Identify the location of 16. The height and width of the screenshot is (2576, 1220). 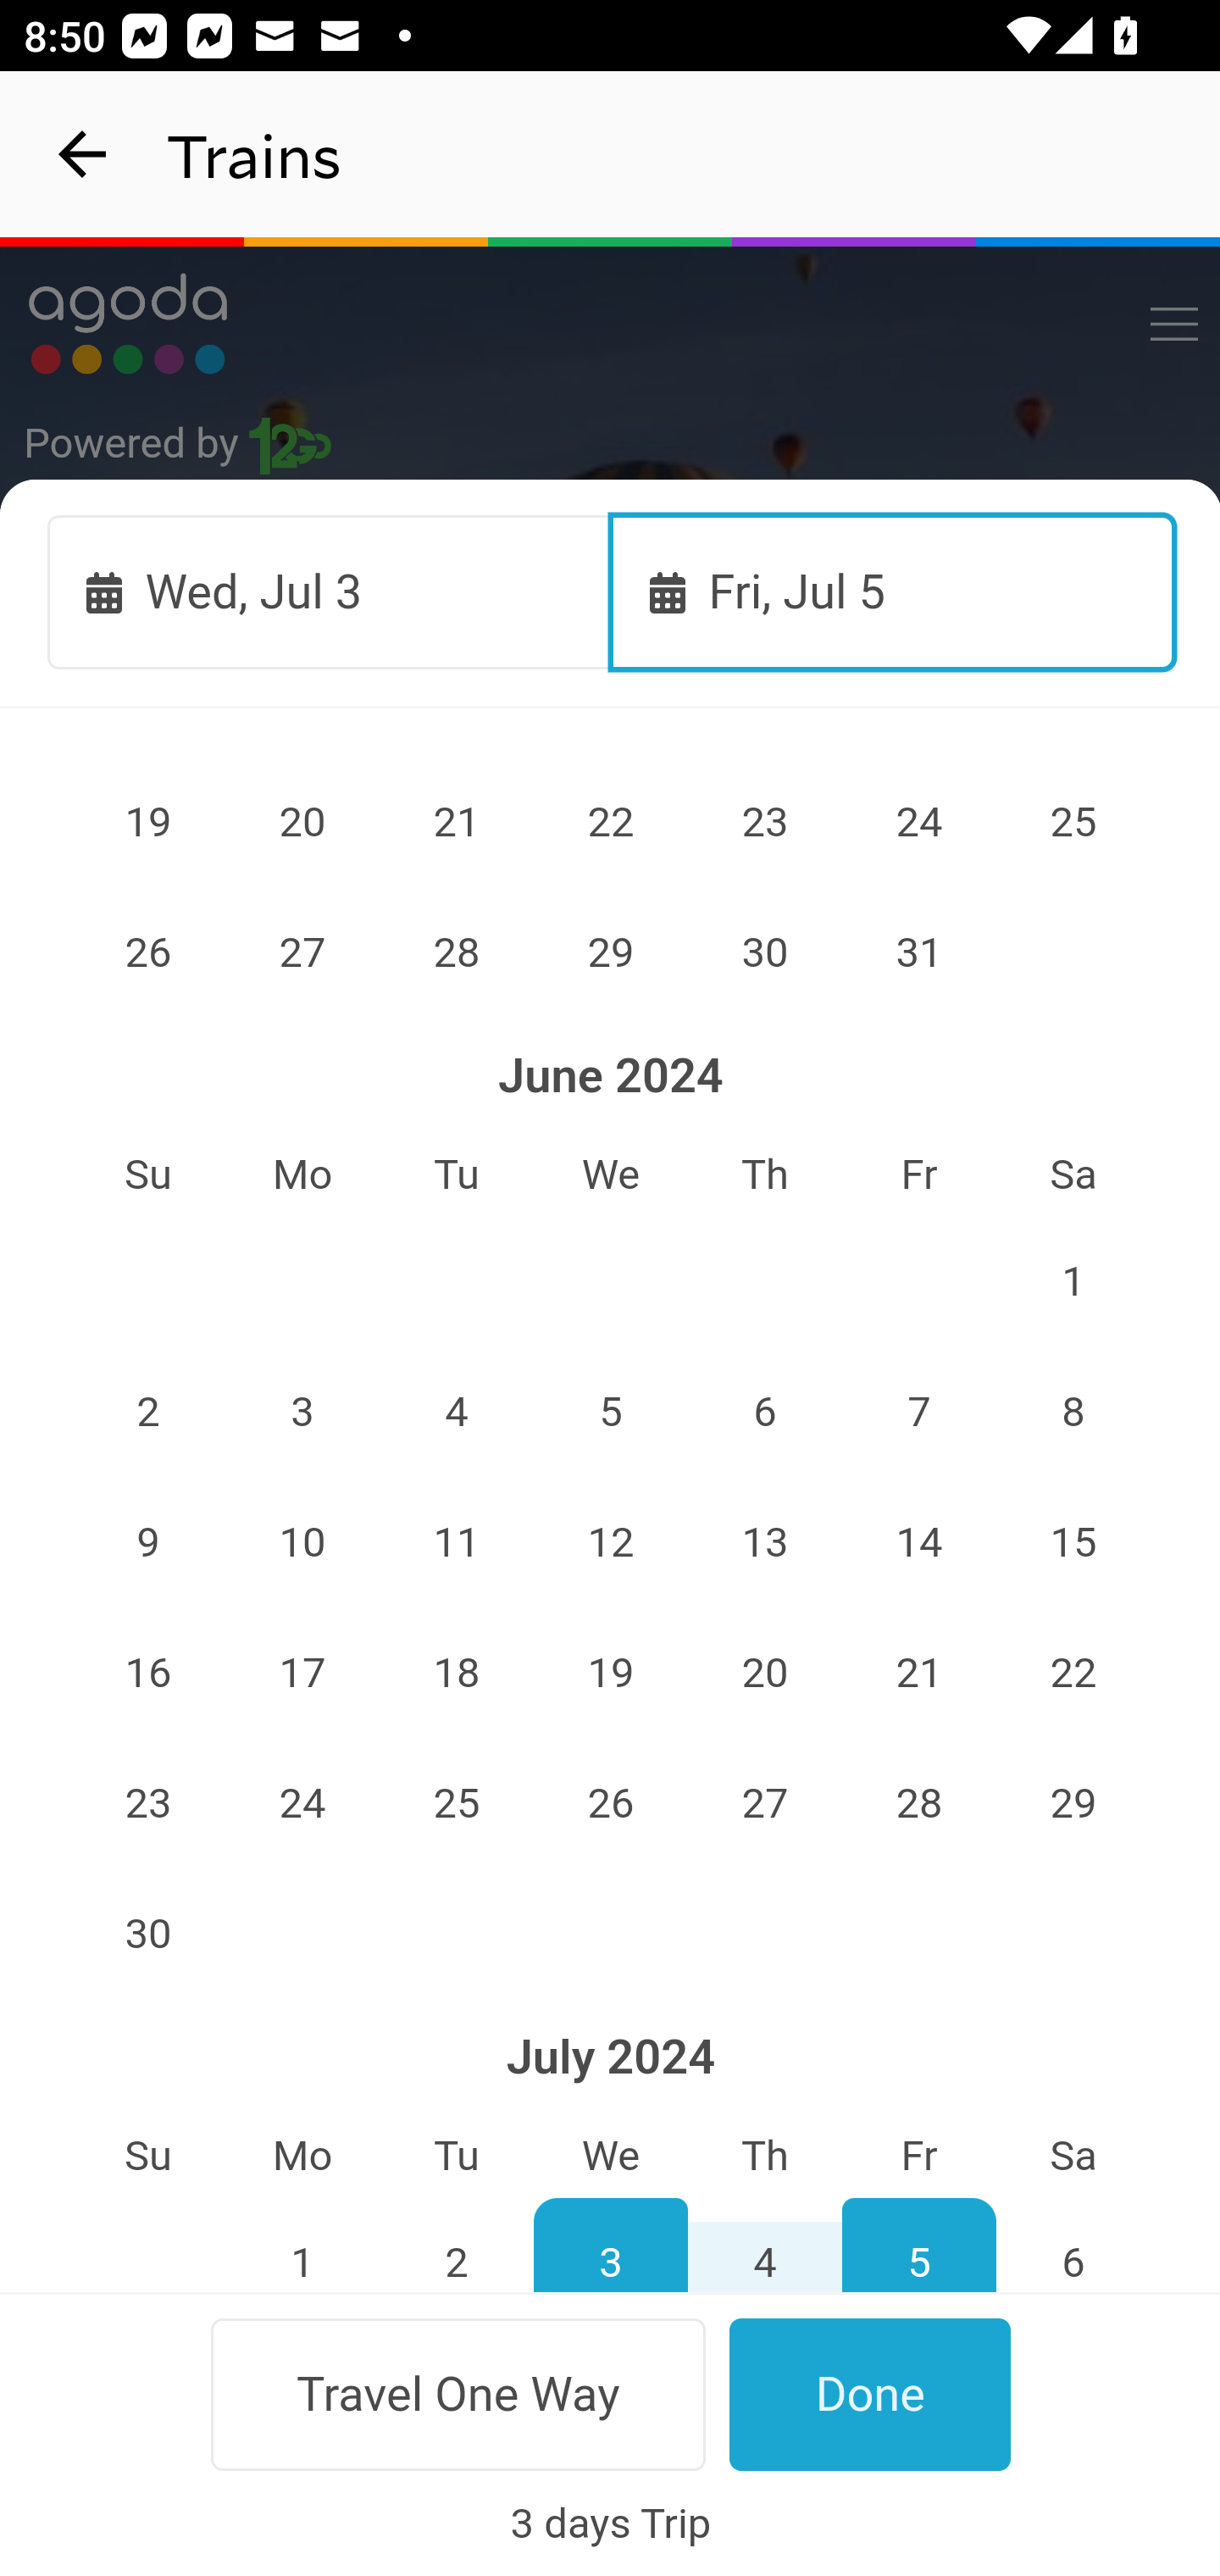
(147, 1673).